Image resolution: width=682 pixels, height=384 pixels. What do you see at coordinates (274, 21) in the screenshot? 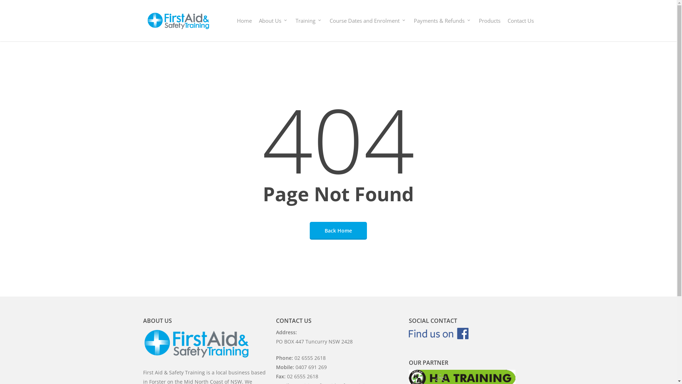
I see `About Us` at bounding box center [274, 21].